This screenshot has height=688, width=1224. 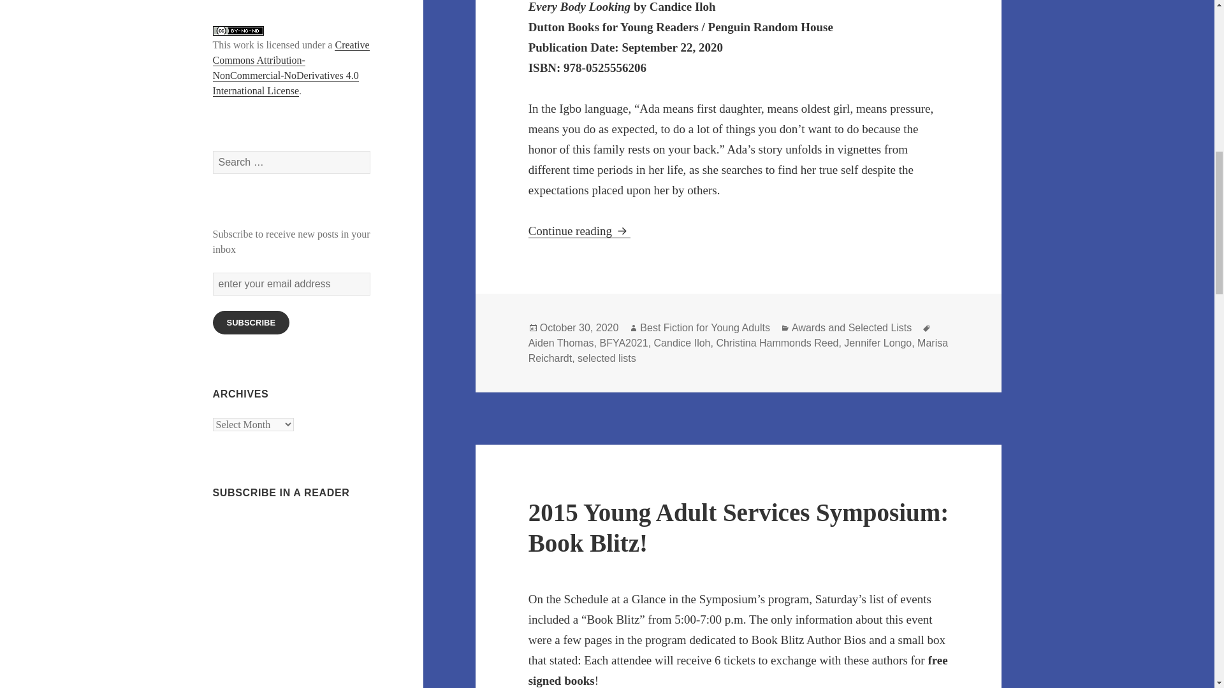 What do you see at coordinates (579, 327) in the screenshot?
I see `October 30, 2020` at bounding box center [579, 327].